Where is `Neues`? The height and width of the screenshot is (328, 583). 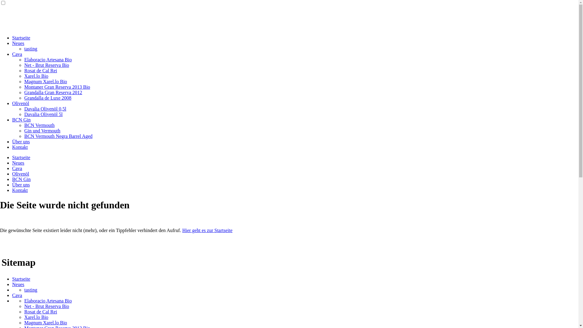 Neues is located at coordinates (18, 43).